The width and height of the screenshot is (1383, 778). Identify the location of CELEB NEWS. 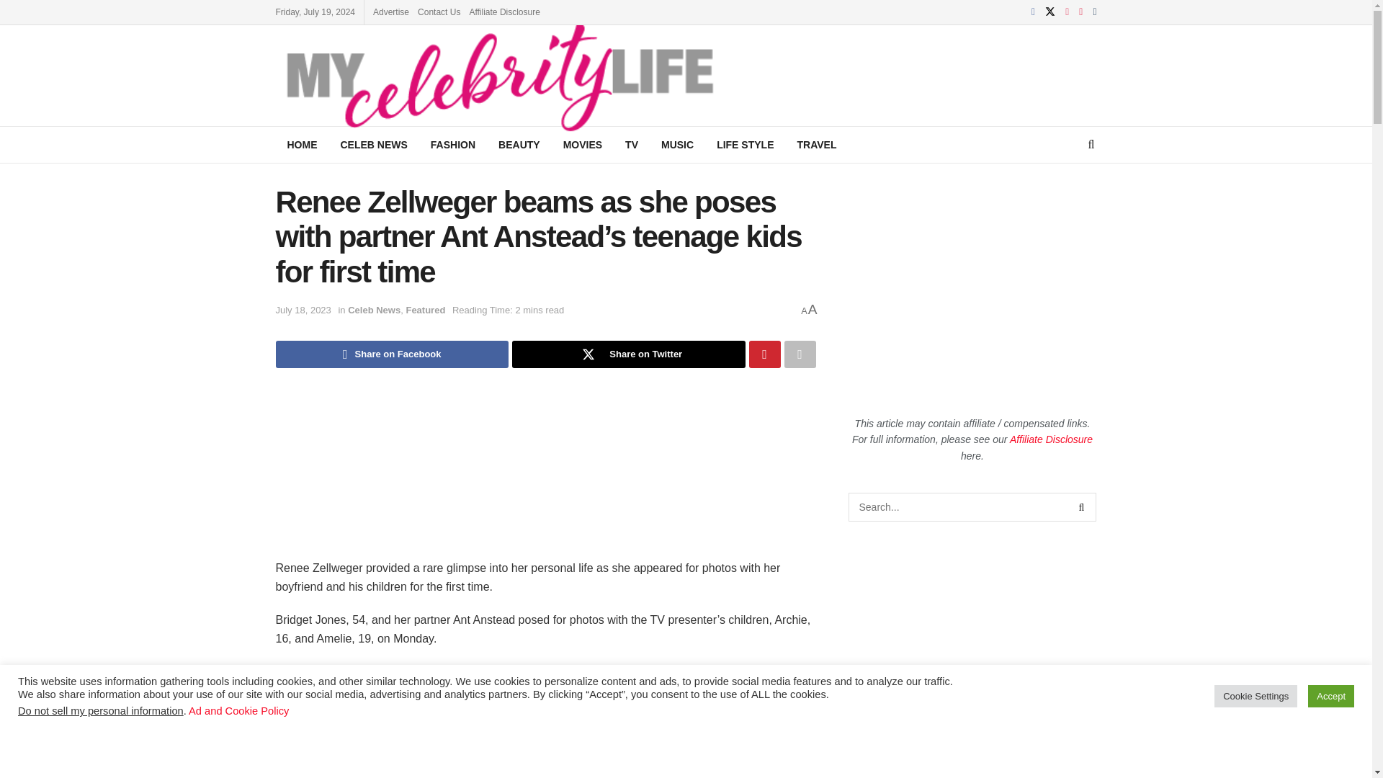
(373, 144).